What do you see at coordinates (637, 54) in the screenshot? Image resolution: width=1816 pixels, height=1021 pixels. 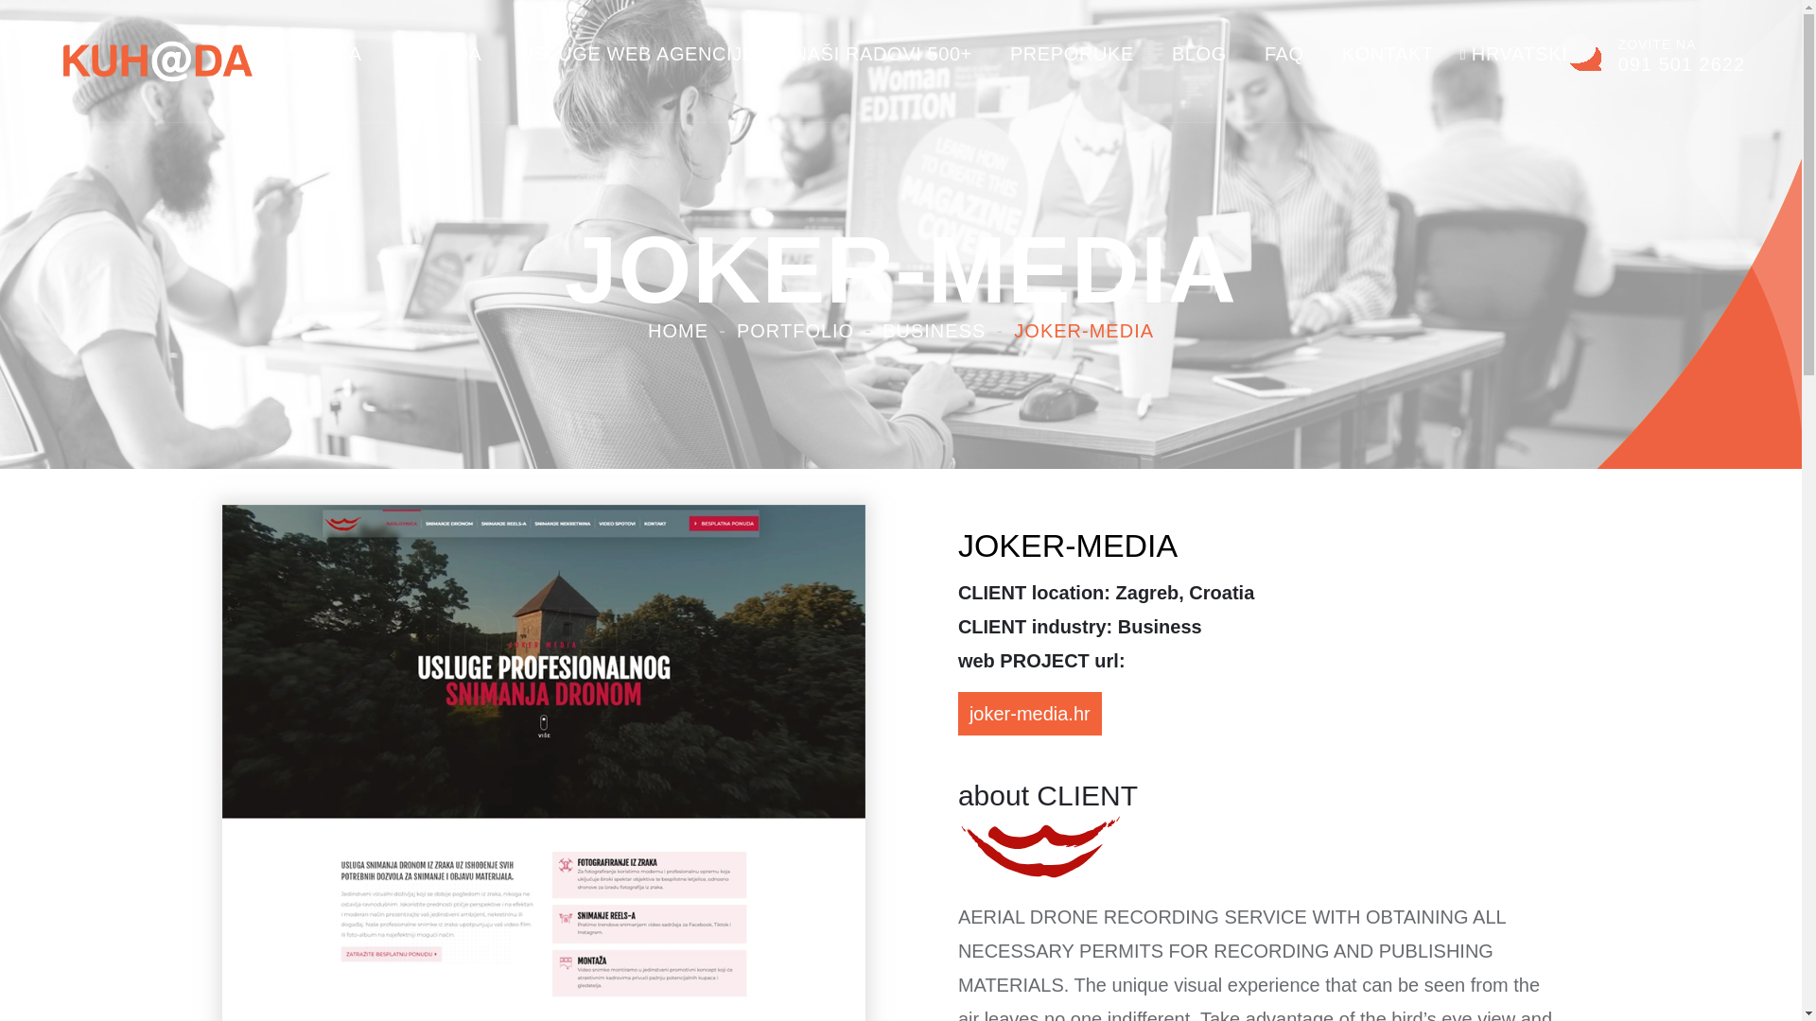 I see `PREPORUKE` at bounding box center [637, 54].